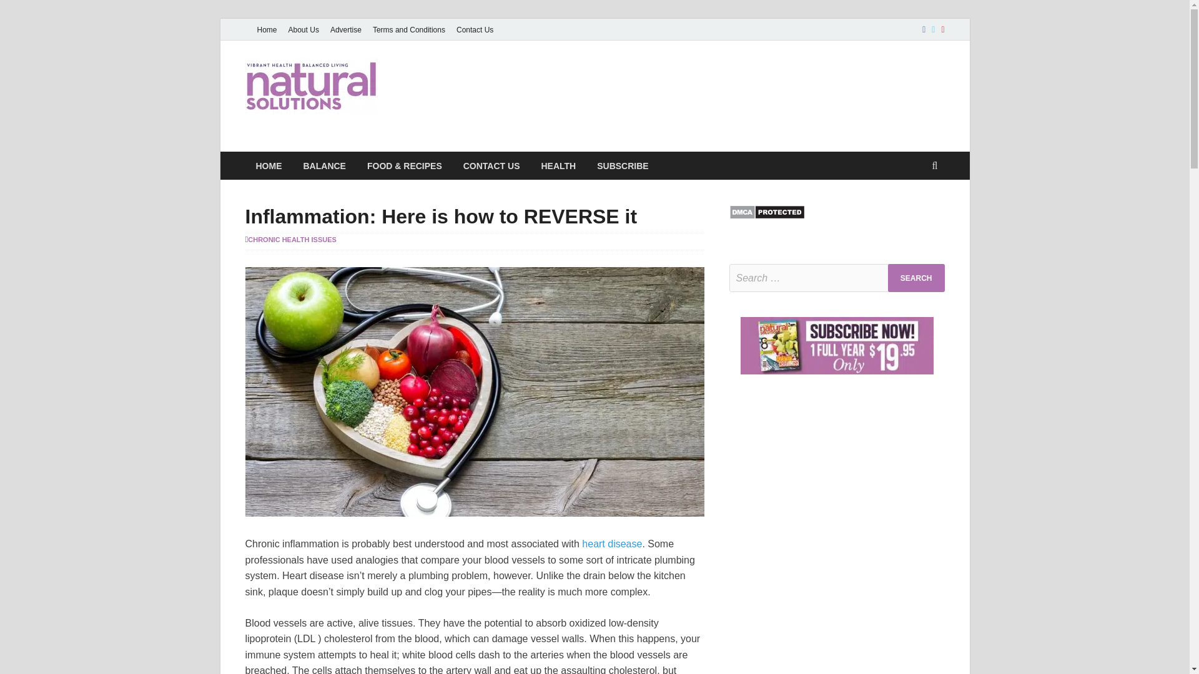 The image size is (1199, 674). What do you see at coordinates (266, 29) in the screenshot?
I see `Home` at bounding box center [266, 29].